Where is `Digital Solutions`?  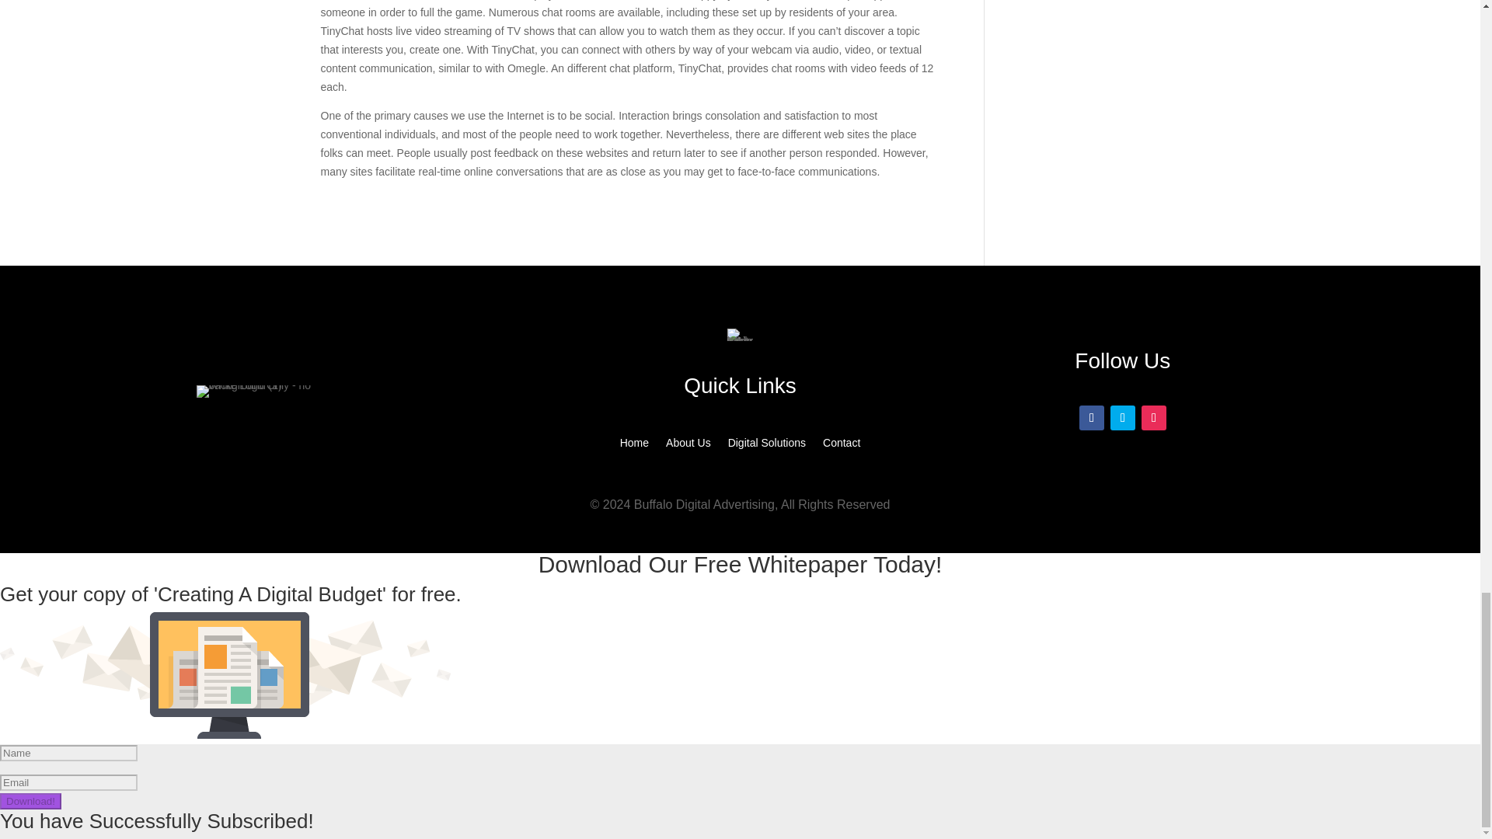 Digital Solutions is located at coordinates (766, 446).